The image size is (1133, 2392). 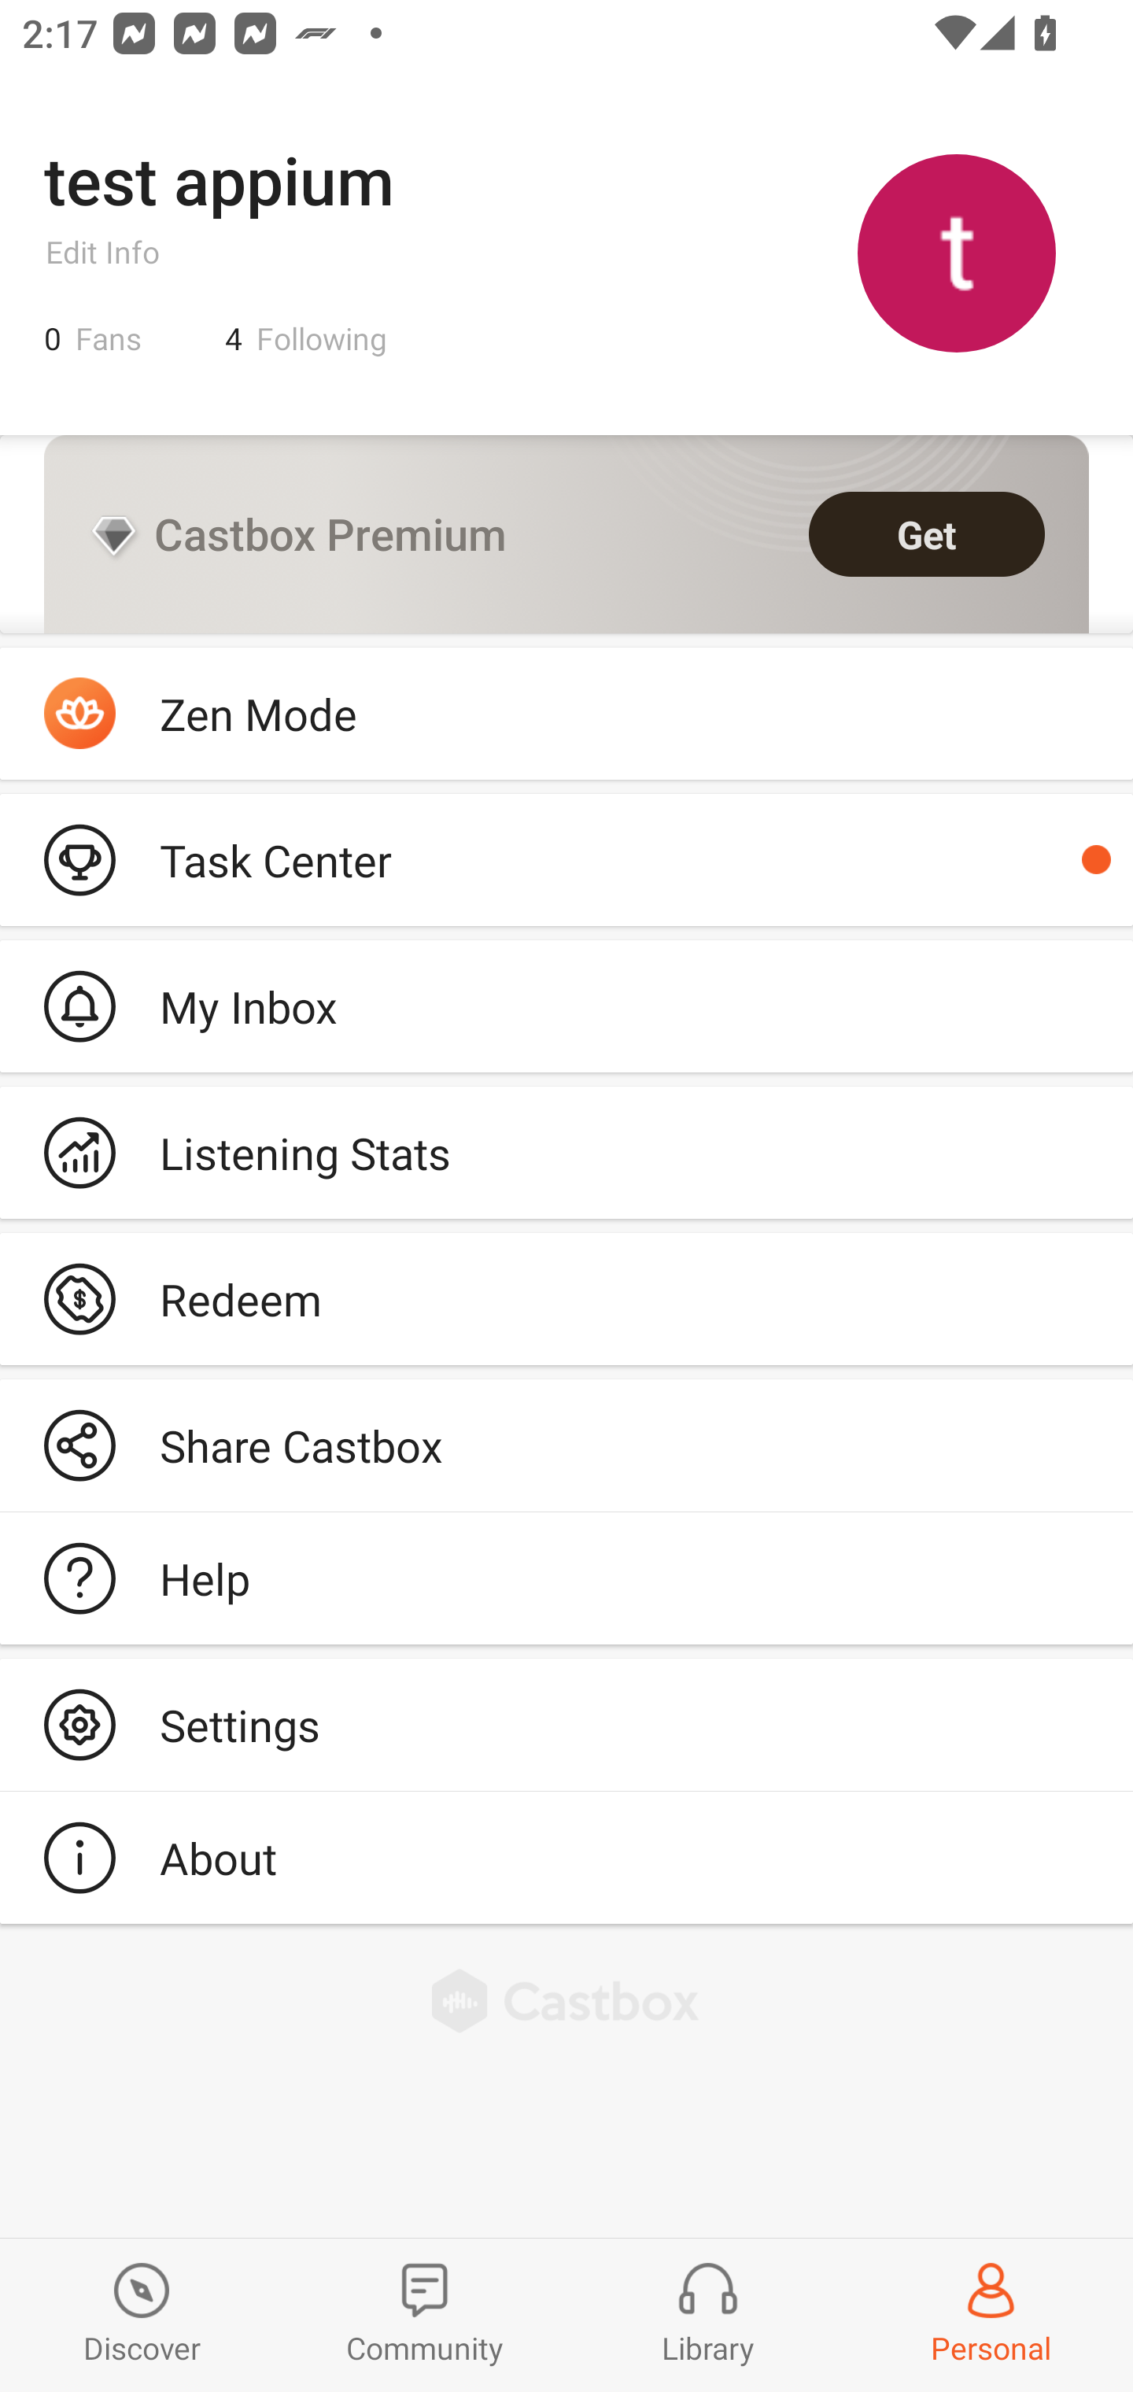 I want to click on test appium Edit Info 0 Fans 4 Following, so click(x=566, y=252).